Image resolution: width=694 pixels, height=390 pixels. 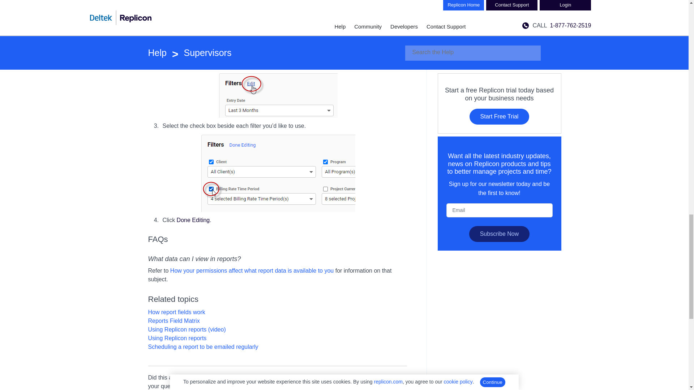 I want to click on report template, so click(x=190, y=9).